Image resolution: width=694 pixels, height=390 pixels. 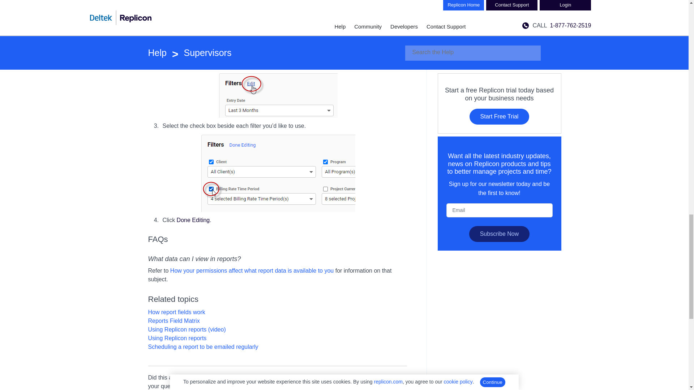 I want to click on report template, so click(x=190, y=9).